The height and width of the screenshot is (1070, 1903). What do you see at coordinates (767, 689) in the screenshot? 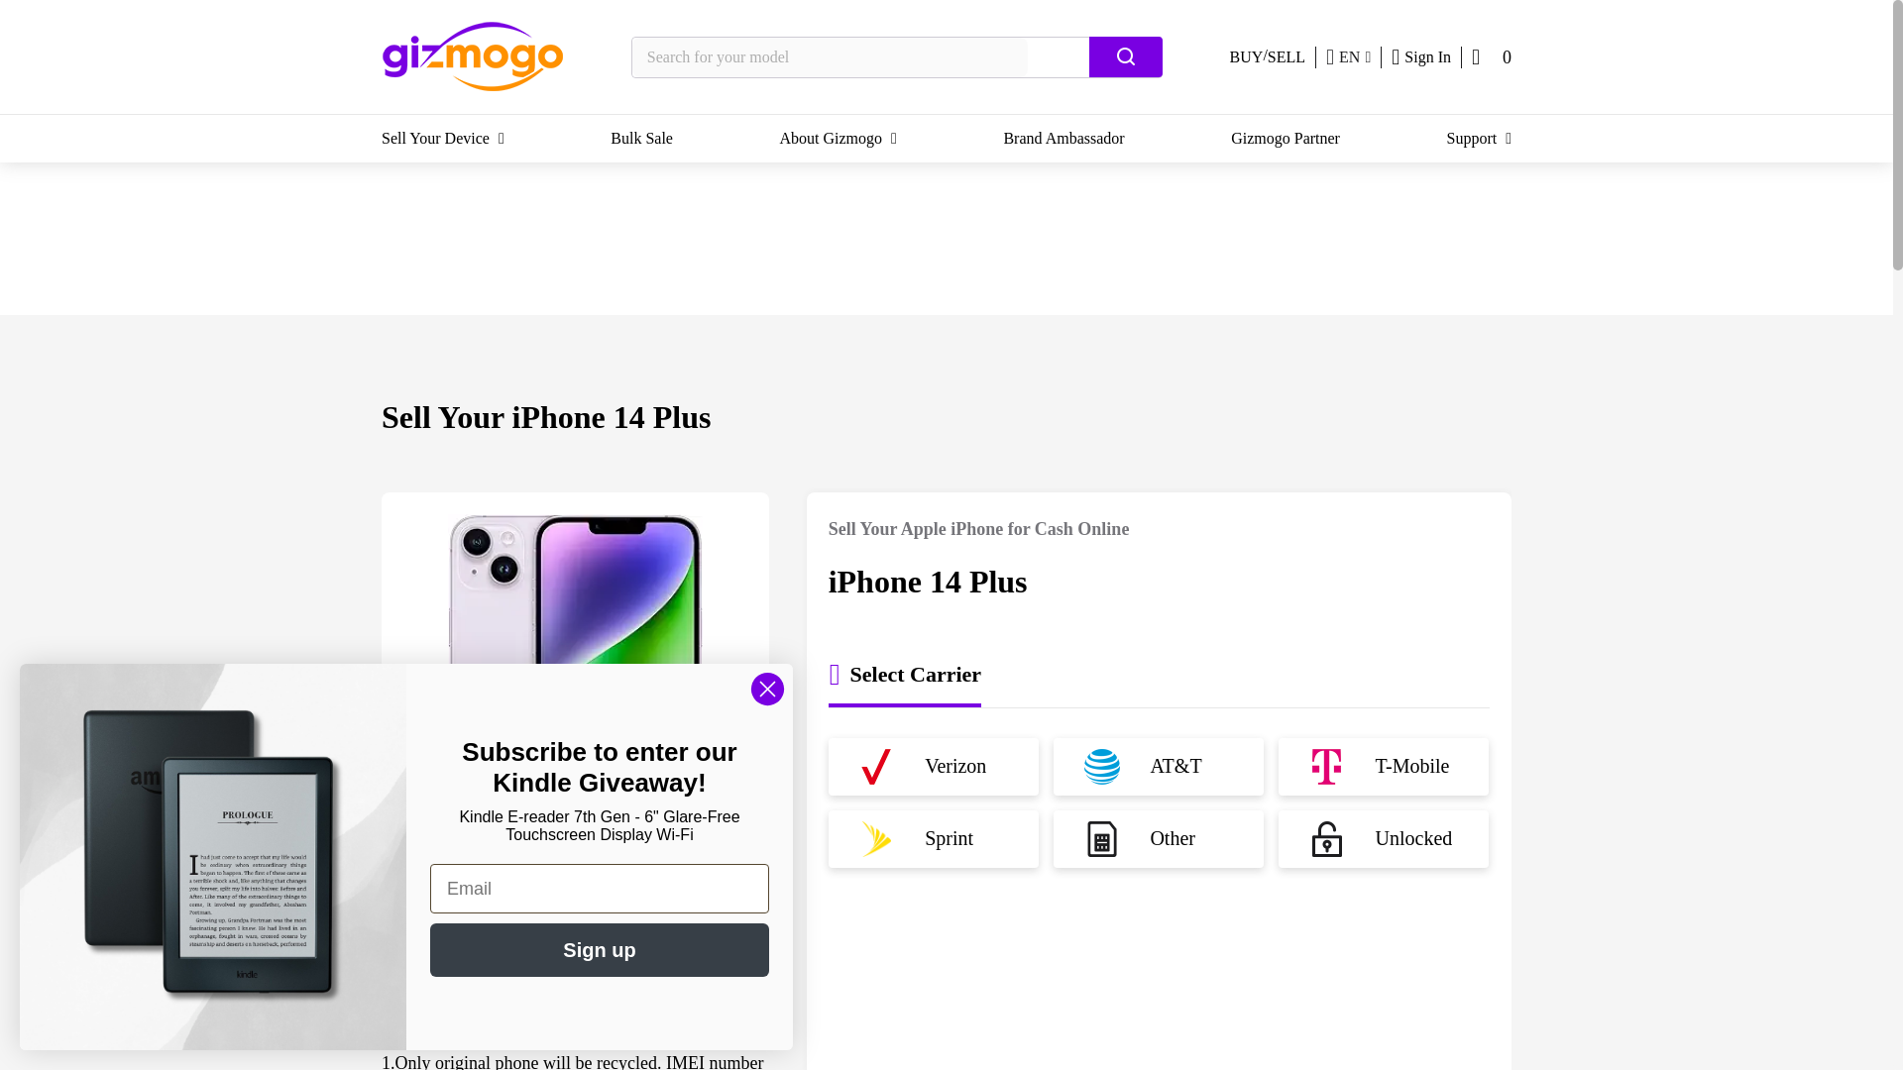
I see `Close dialog 1` at bounding box center [767, 689].